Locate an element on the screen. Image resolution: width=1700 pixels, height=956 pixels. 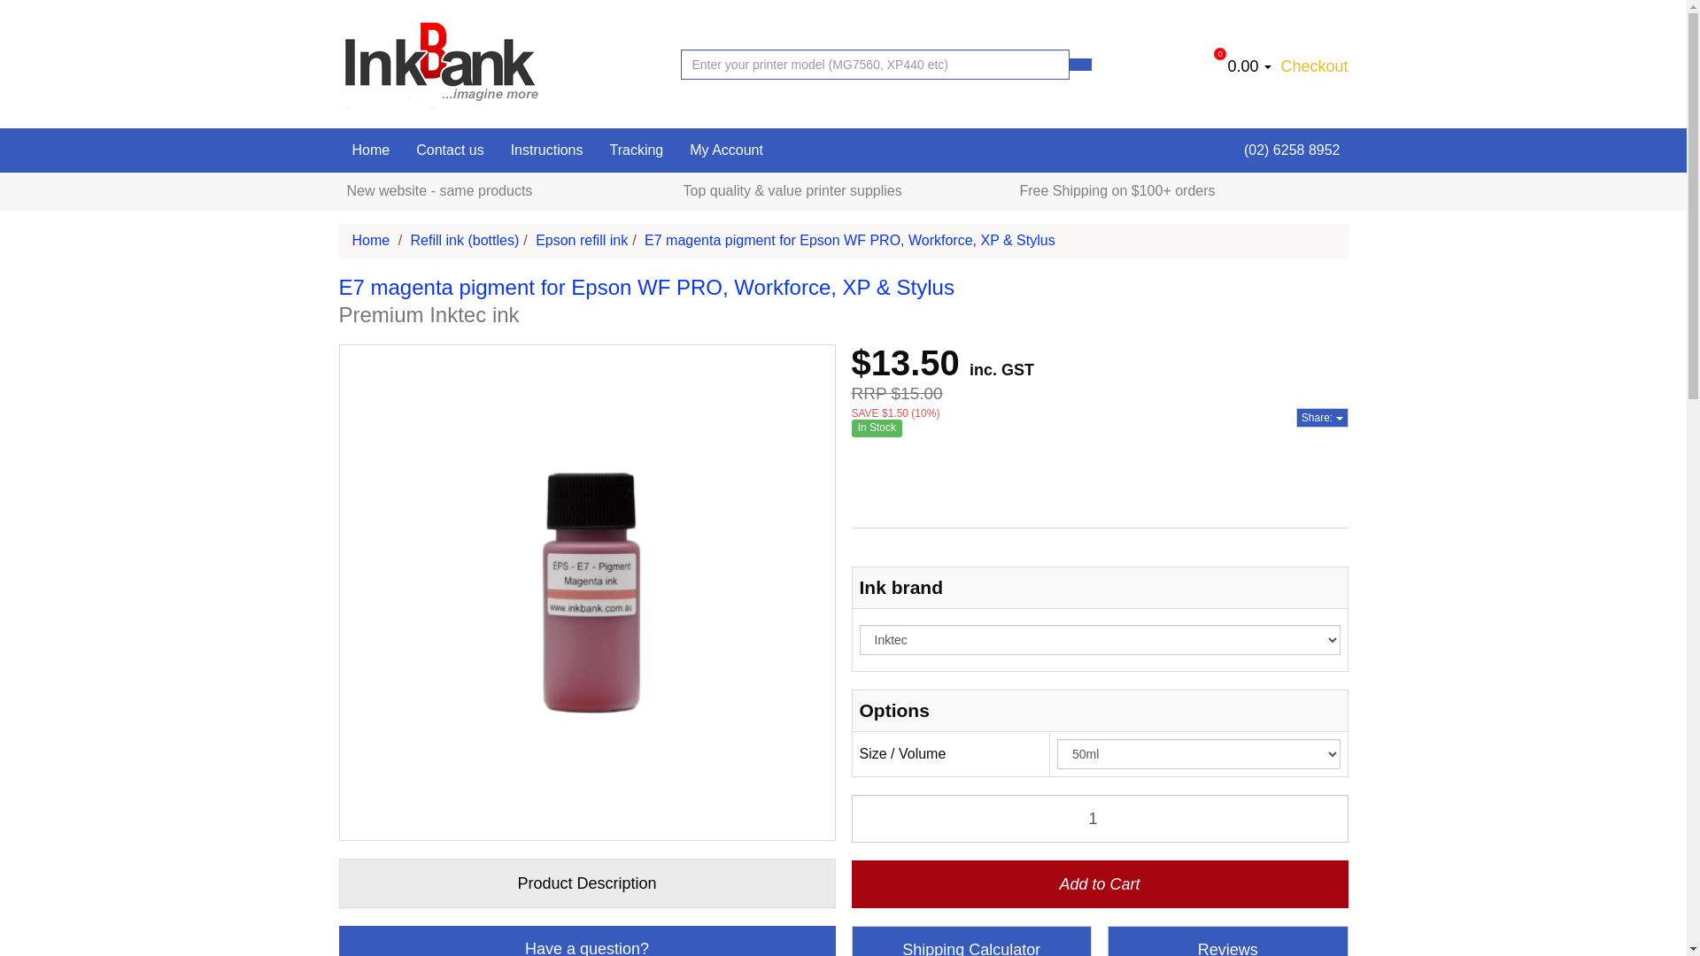
Inkbank is located at coordinates (449, 64).